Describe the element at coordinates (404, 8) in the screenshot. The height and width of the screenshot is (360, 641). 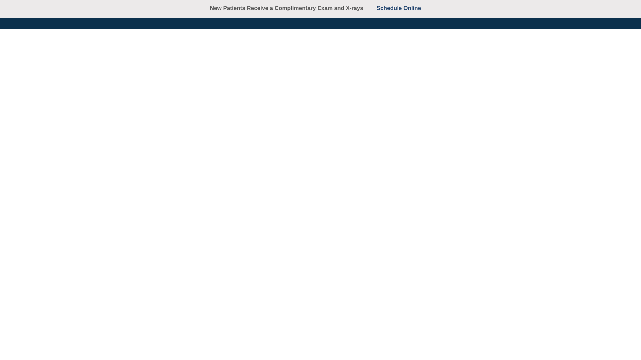
I see `Schedule Online` at that location.